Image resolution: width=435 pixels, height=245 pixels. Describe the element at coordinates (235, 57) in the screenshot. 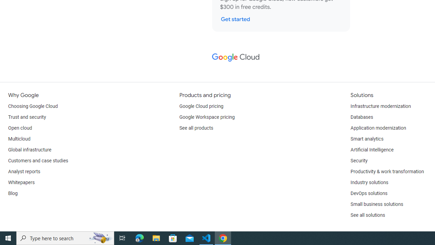

I see `Google Cloud` at that location.